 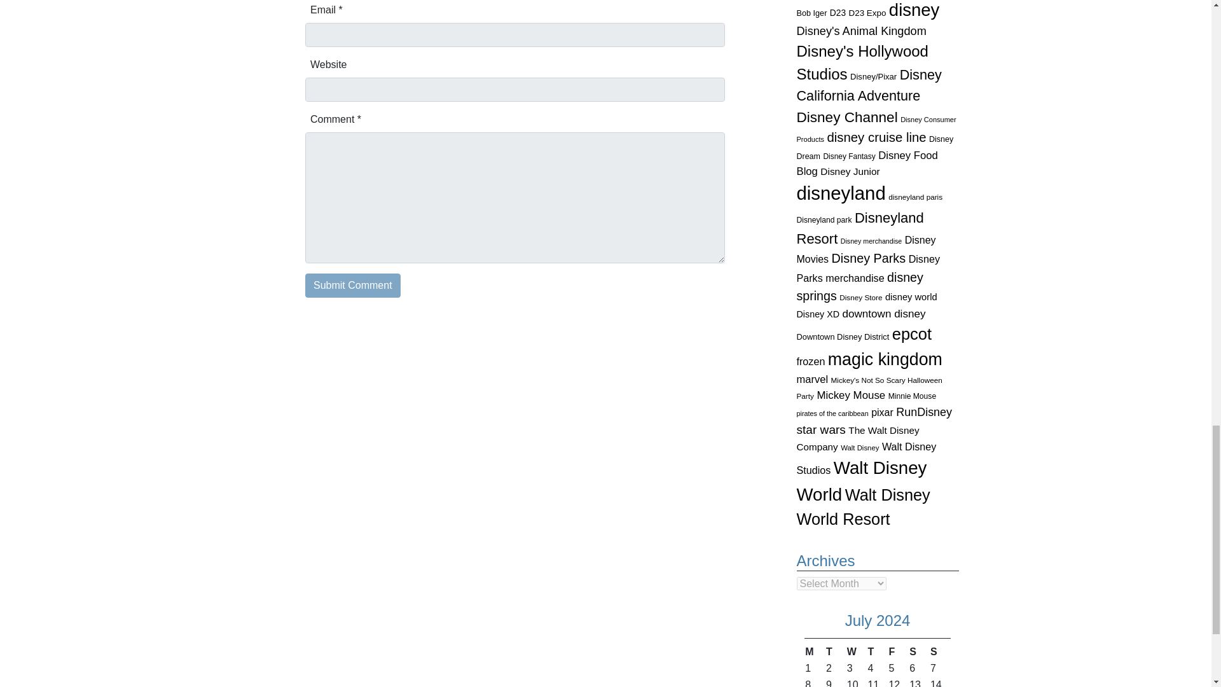 I want to click on Monday, so click(x=815, y=651).